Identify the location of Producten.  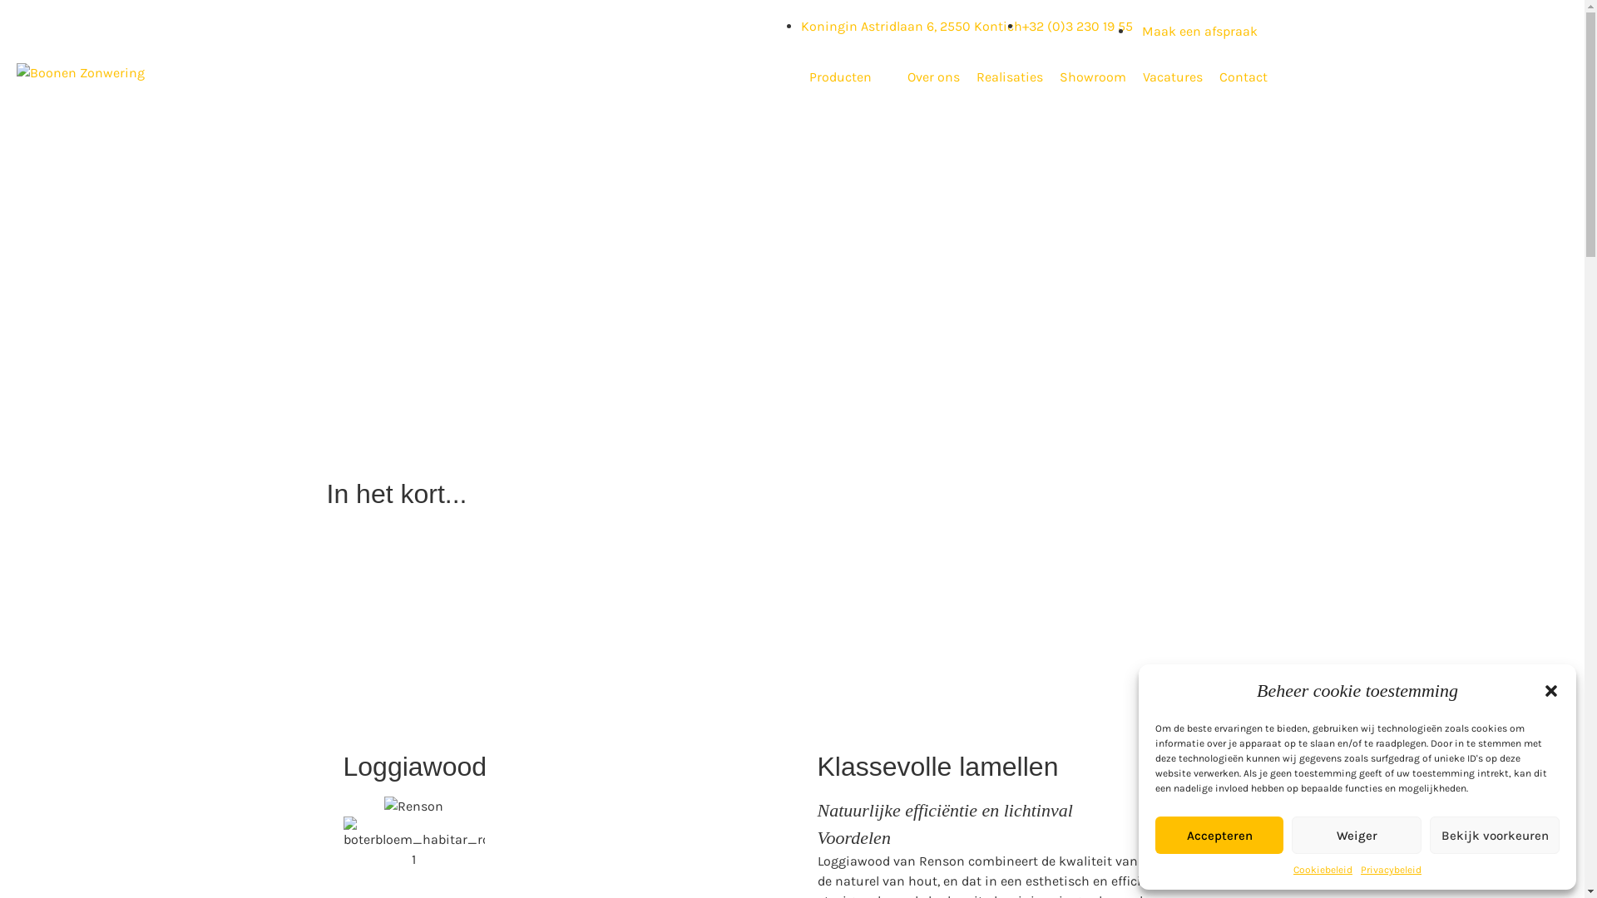
(840, 77).